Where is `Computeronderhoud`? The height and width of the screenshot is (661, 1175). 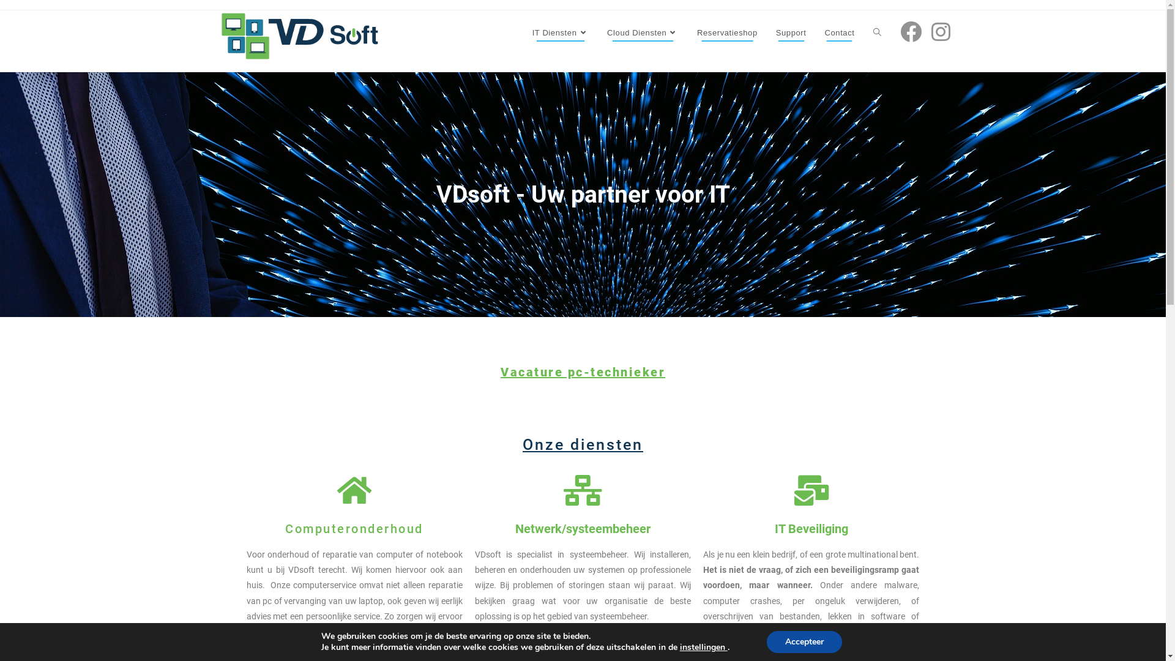
Computeronderhoud is located at coordinates (354, 529).